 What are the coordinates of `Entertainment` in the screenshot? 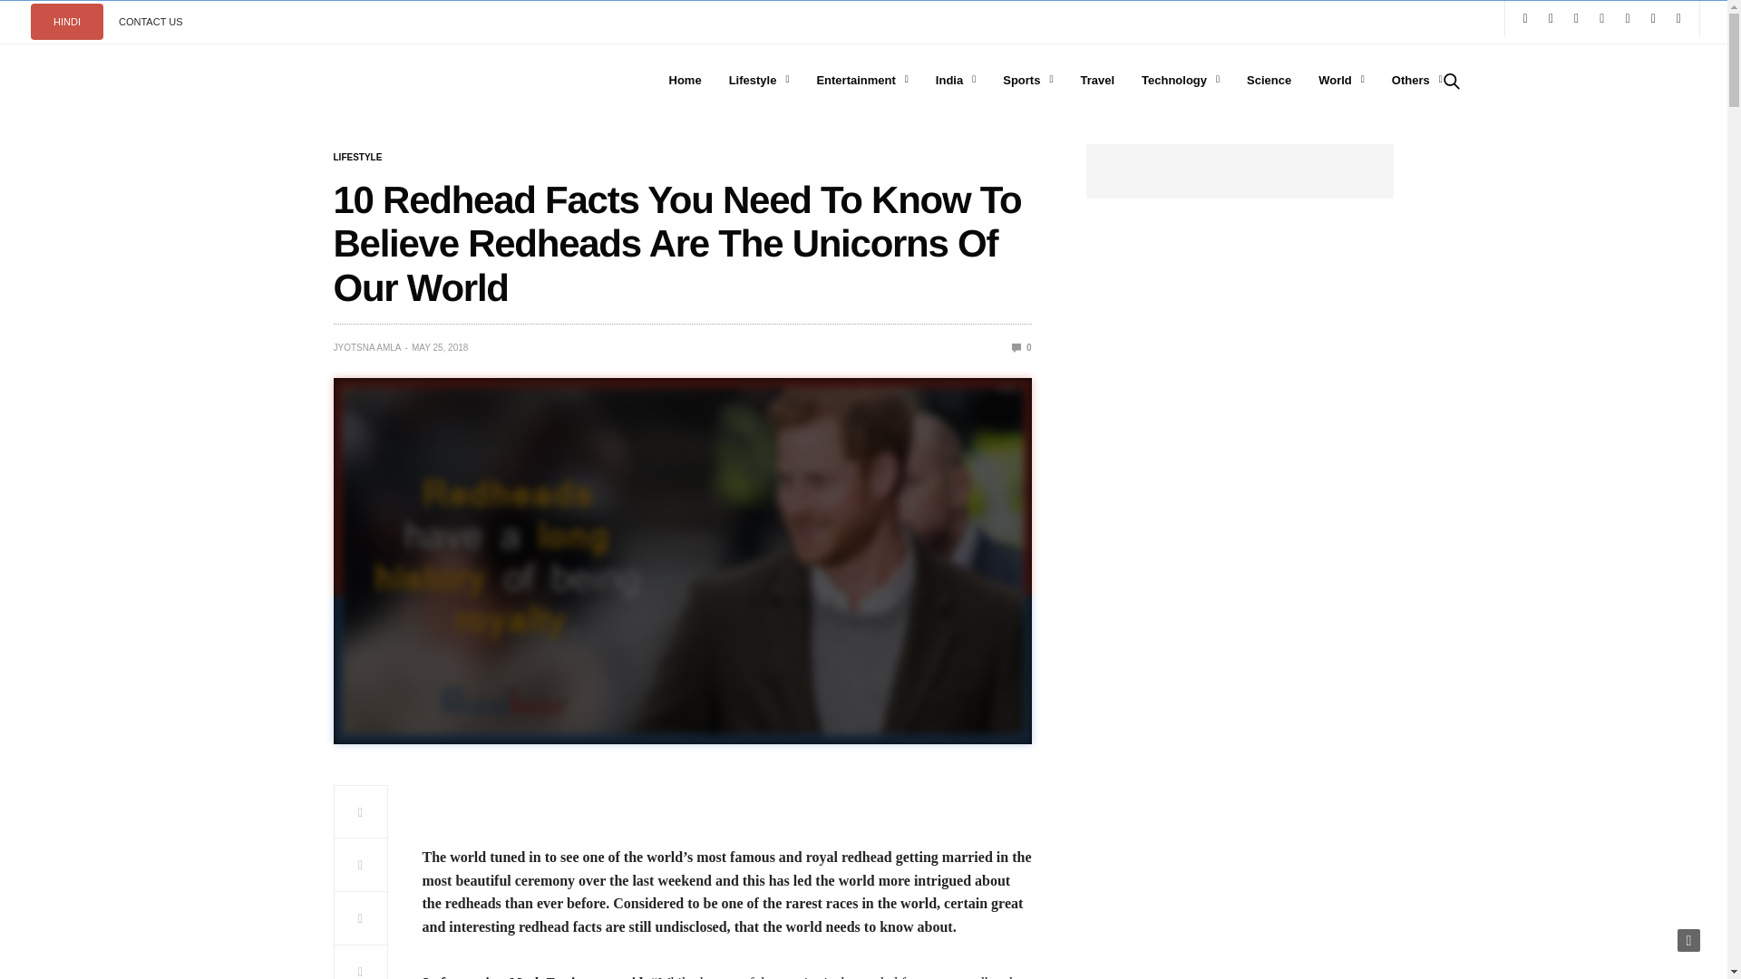 It's located at (861, 81).